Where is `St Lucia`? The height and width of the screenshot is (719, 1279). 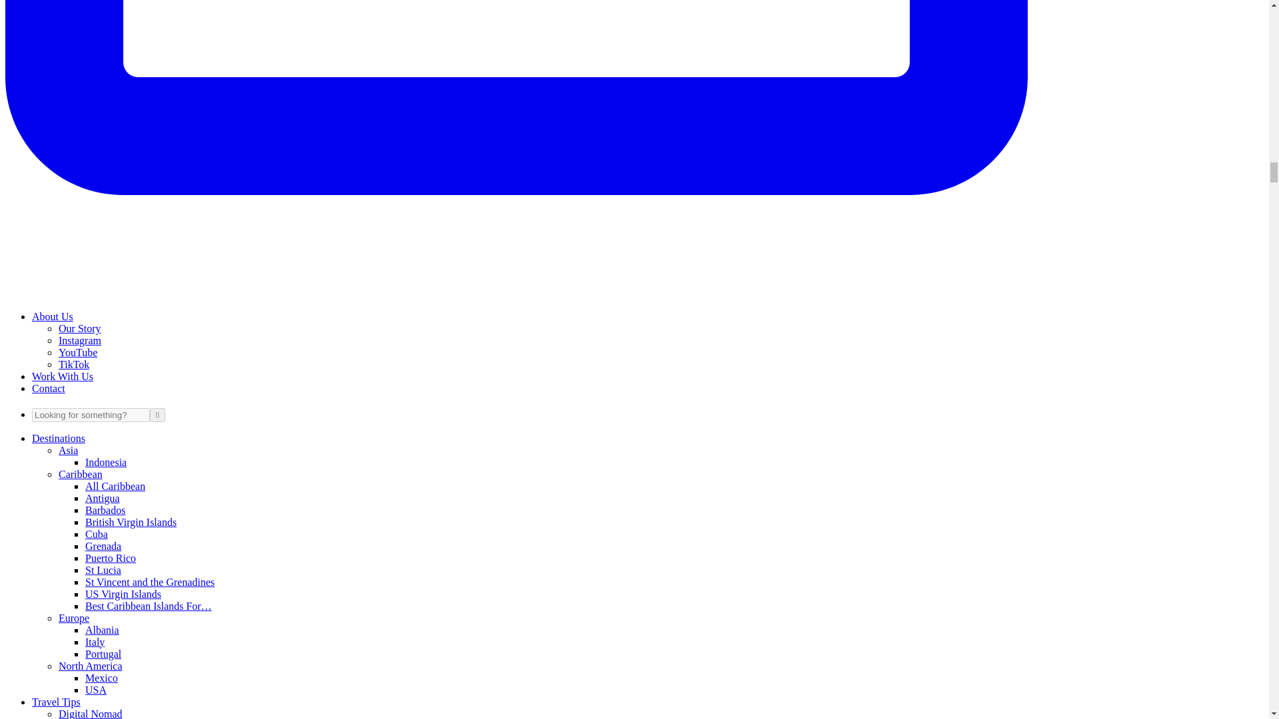 St Lucia is located at coordinates (103, 570).